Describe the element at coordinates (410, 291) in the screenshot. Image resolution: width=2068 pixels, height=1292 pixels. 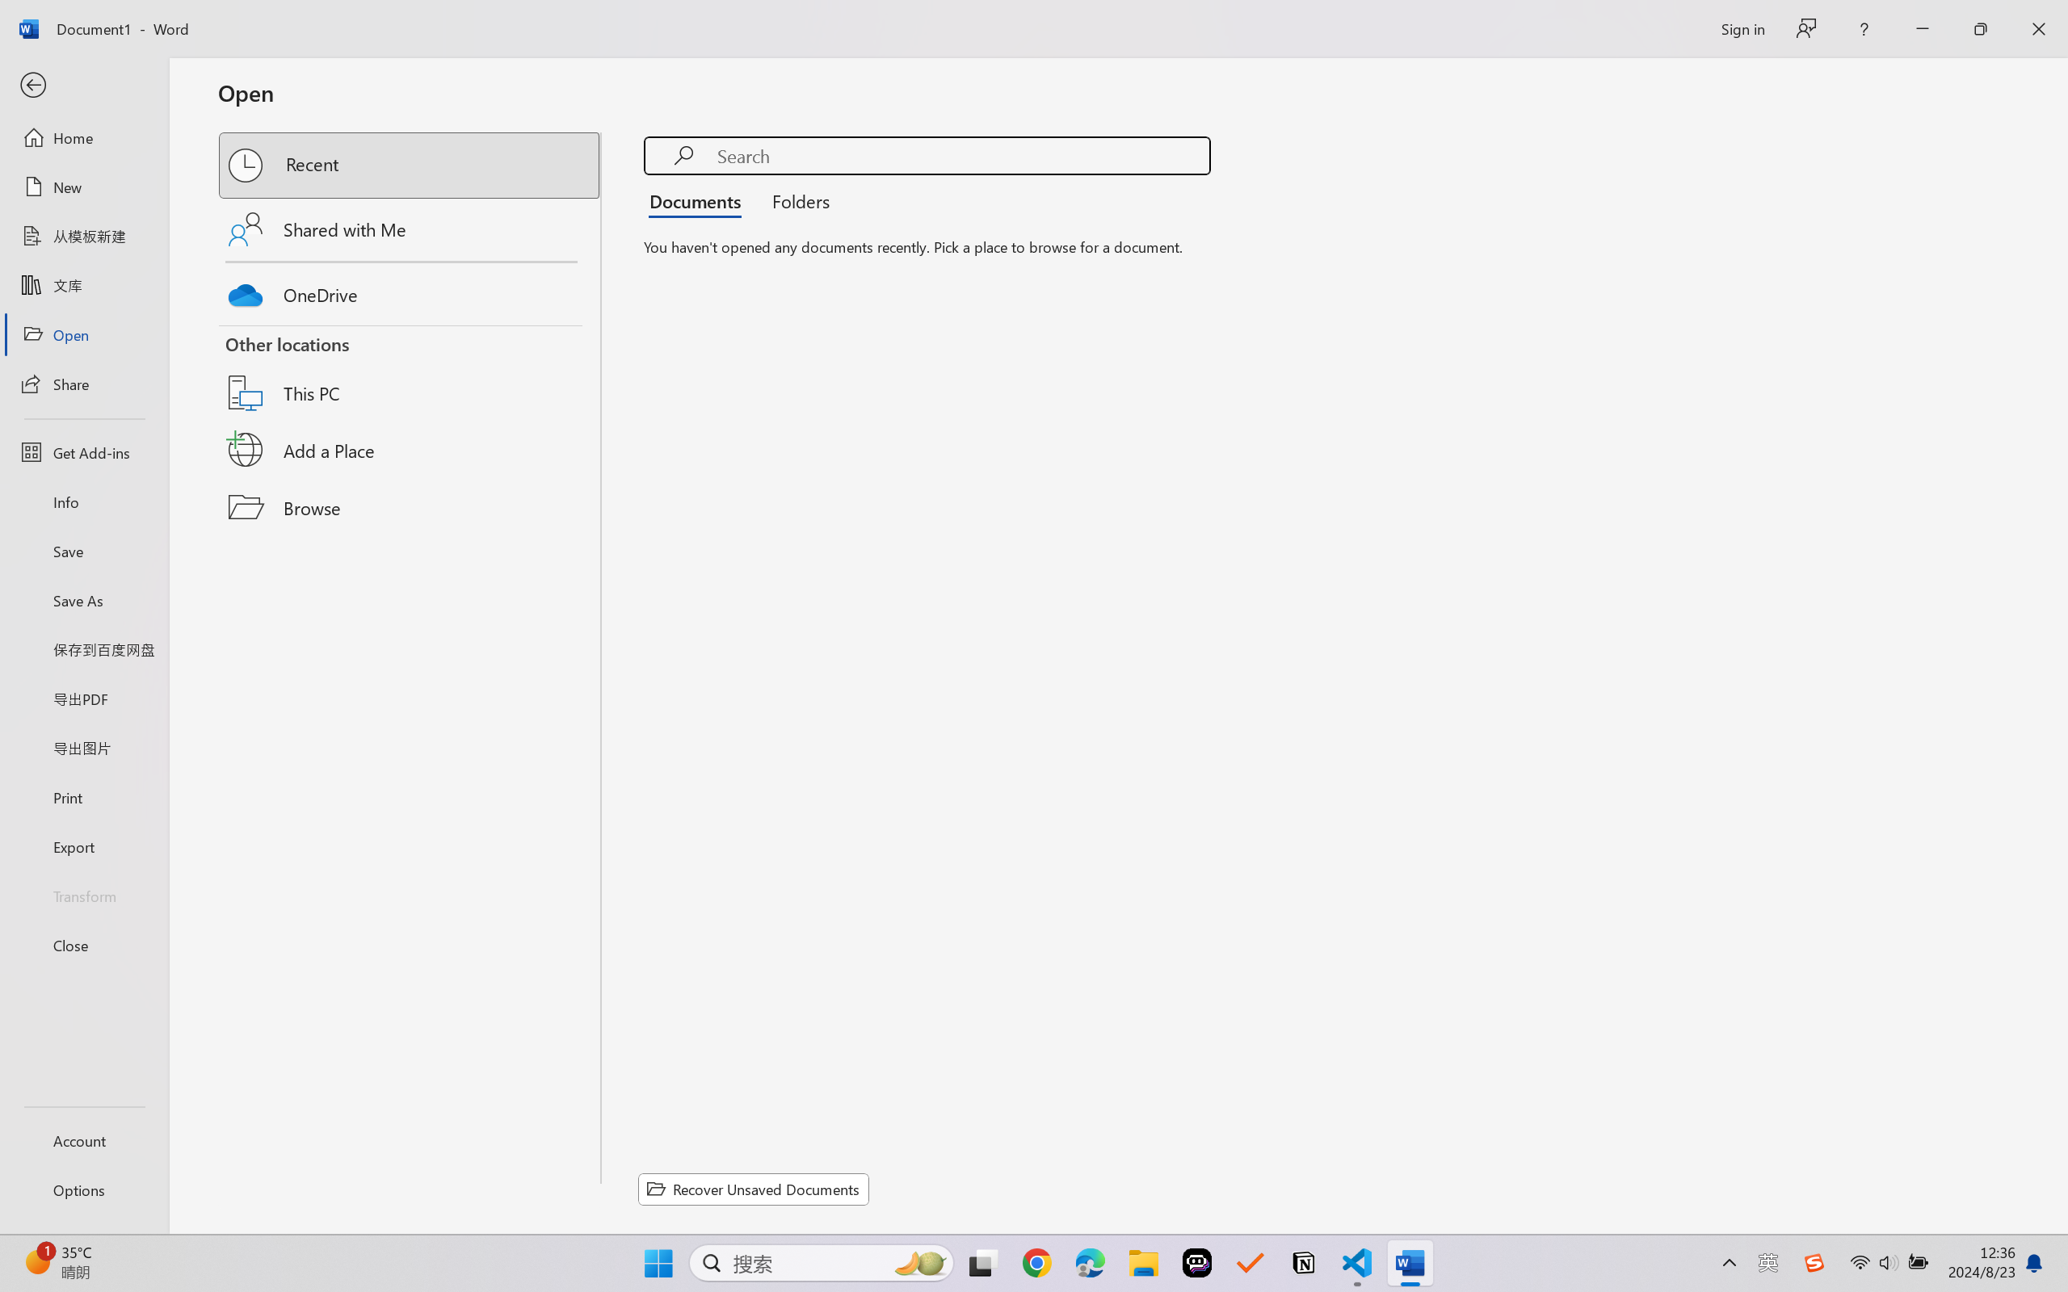
I see `OneDrive` at that location.